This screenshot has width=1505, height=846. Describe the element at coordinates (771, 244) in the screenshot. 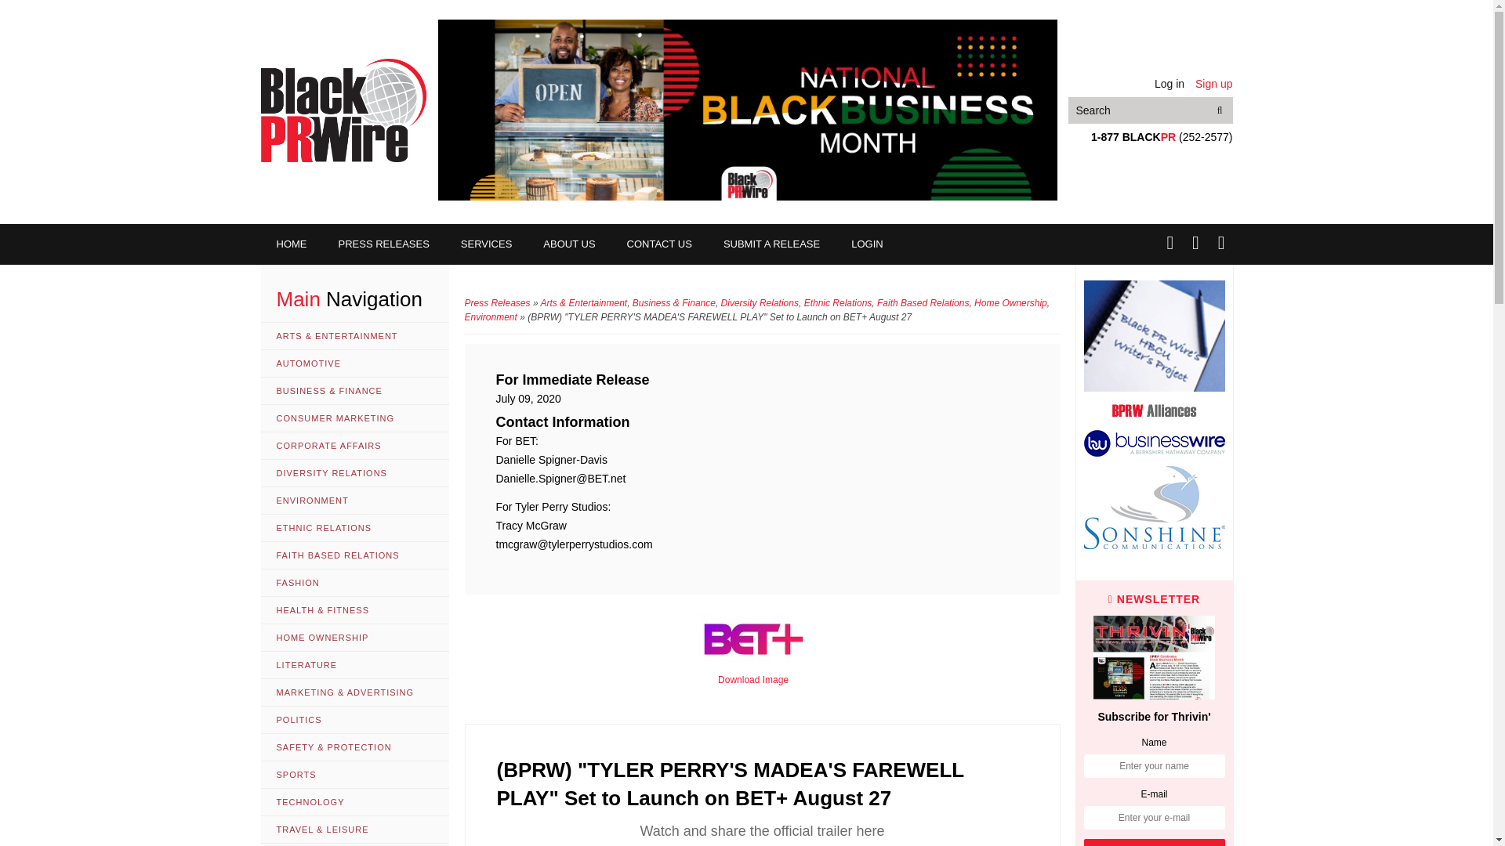

I see `SUBMIT A RELEASE` at that location.